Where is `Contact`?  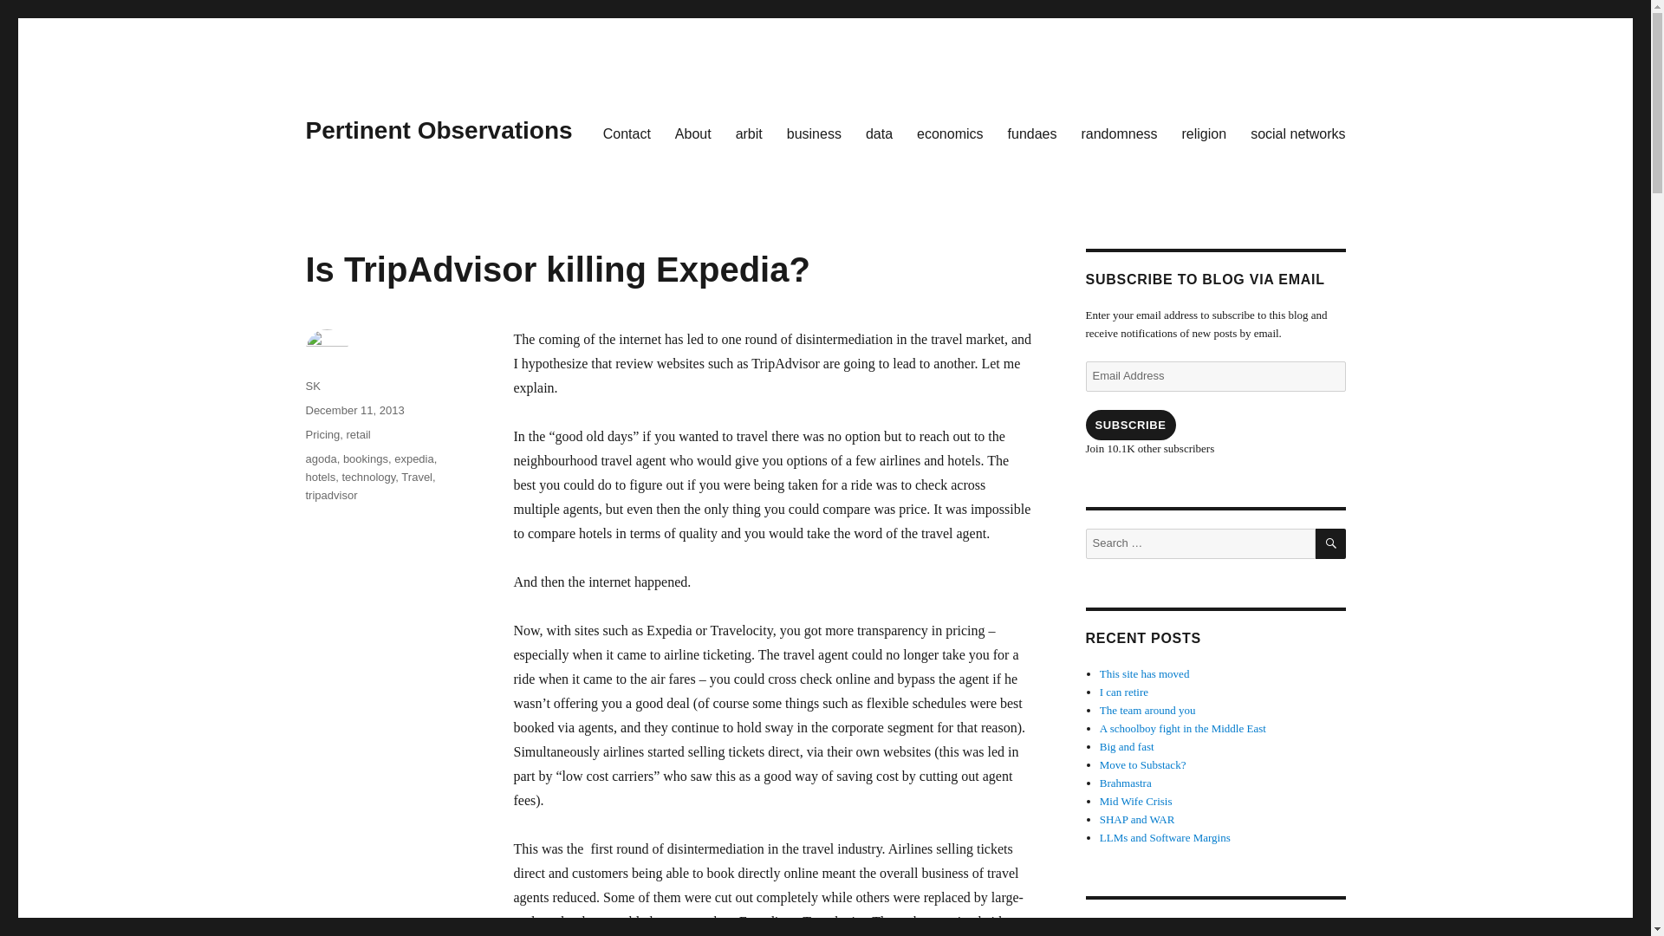 Contact is located at coordinates (626, 133).